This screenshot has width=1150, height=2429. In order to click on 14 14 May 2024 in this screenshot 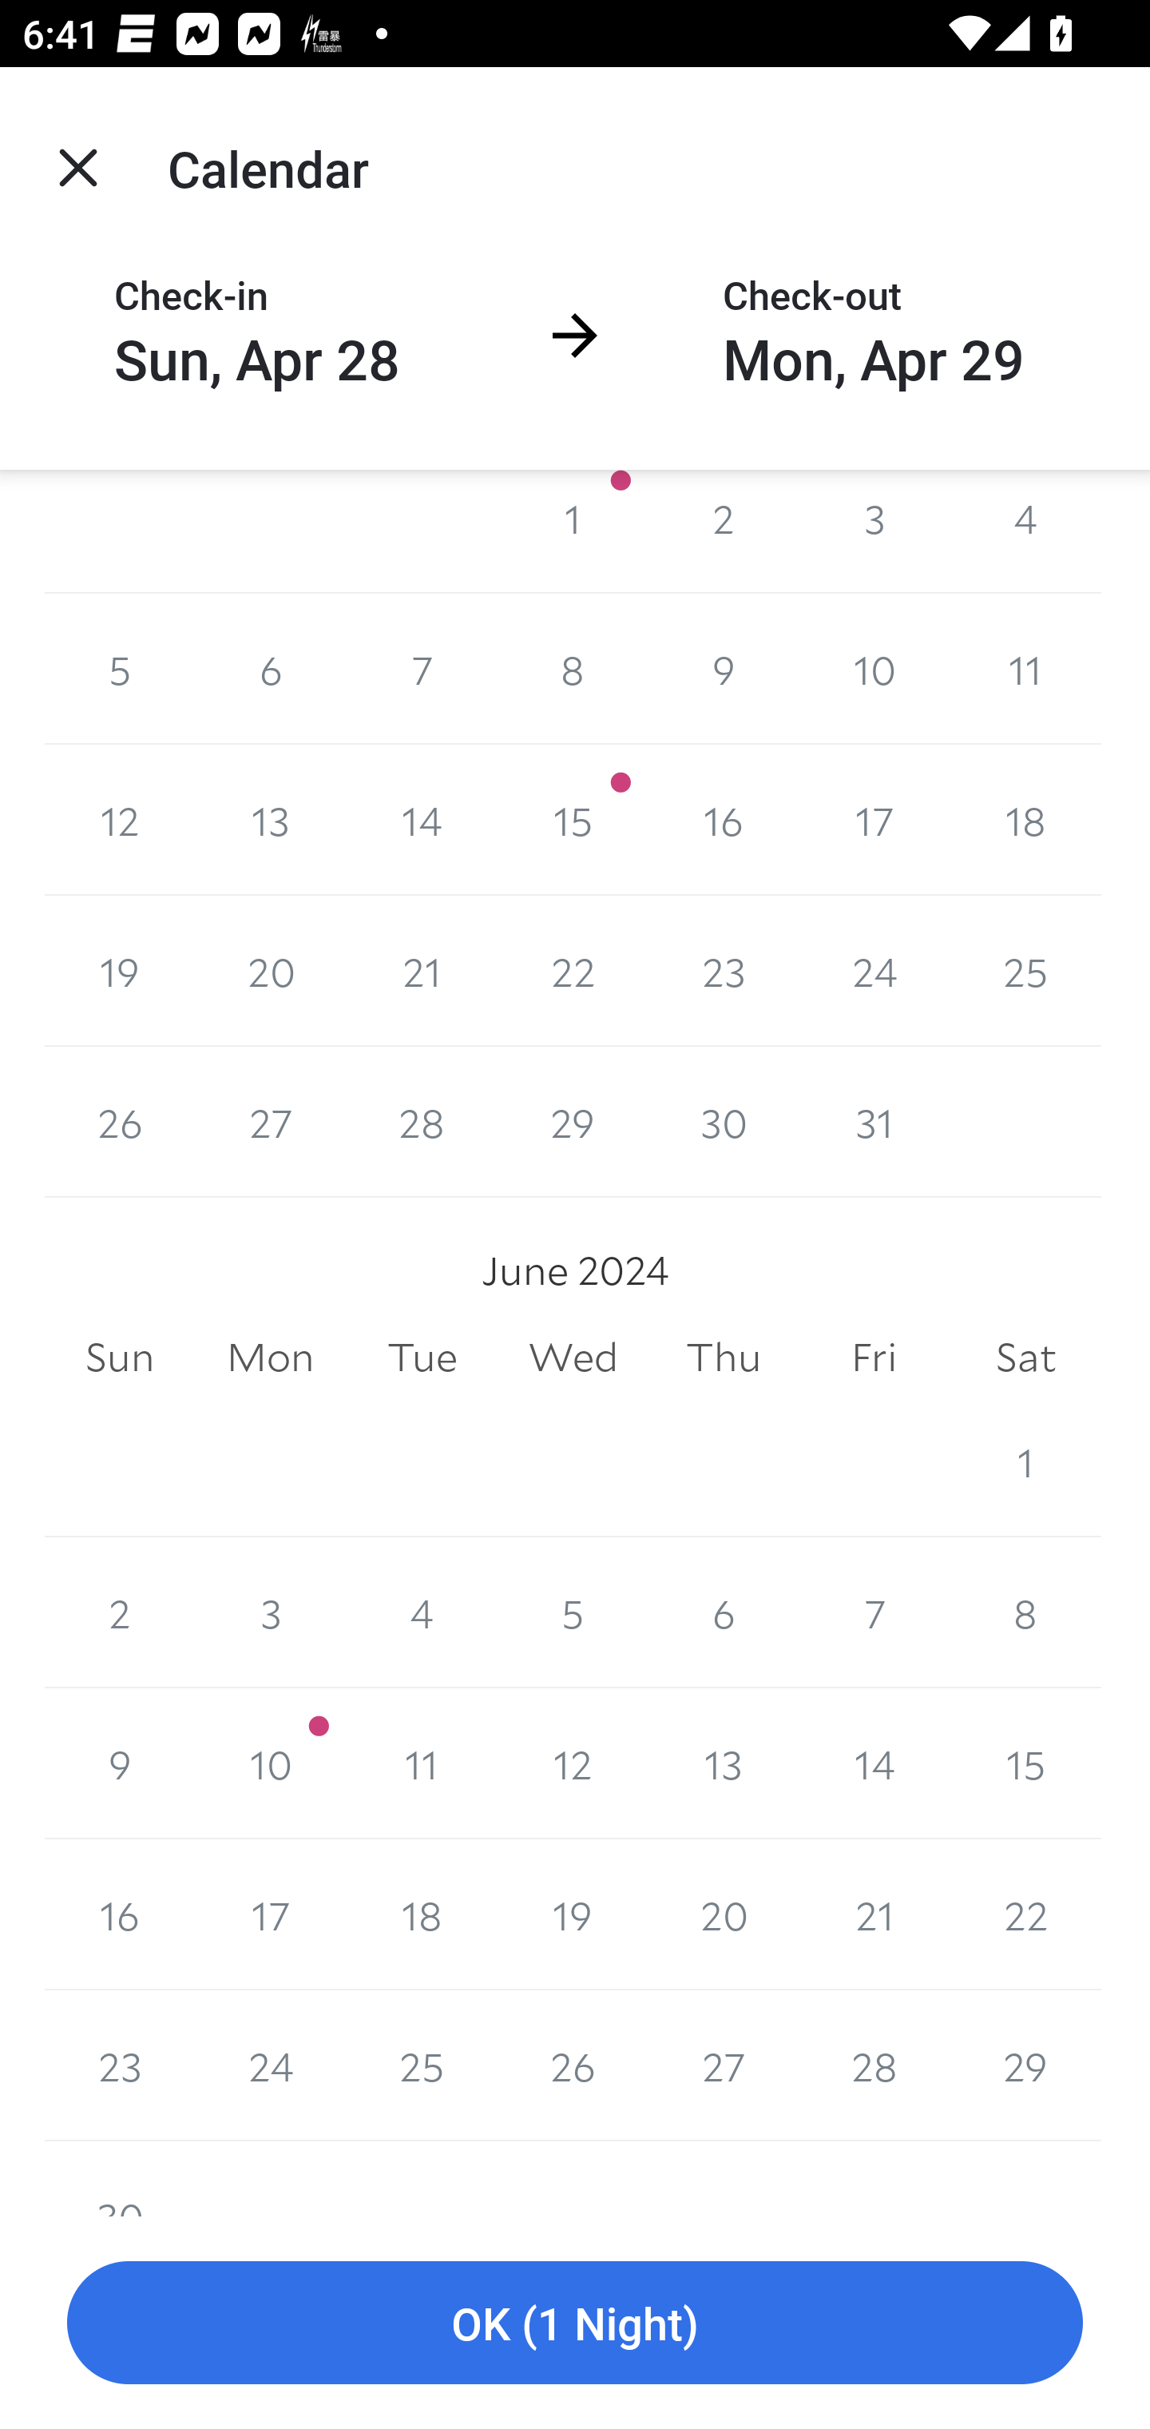, I will do `click(422, 821)`.